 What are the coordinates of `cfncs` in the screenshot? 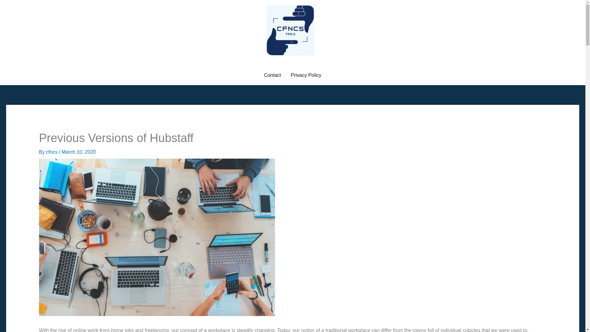 It's located at (52, 152).